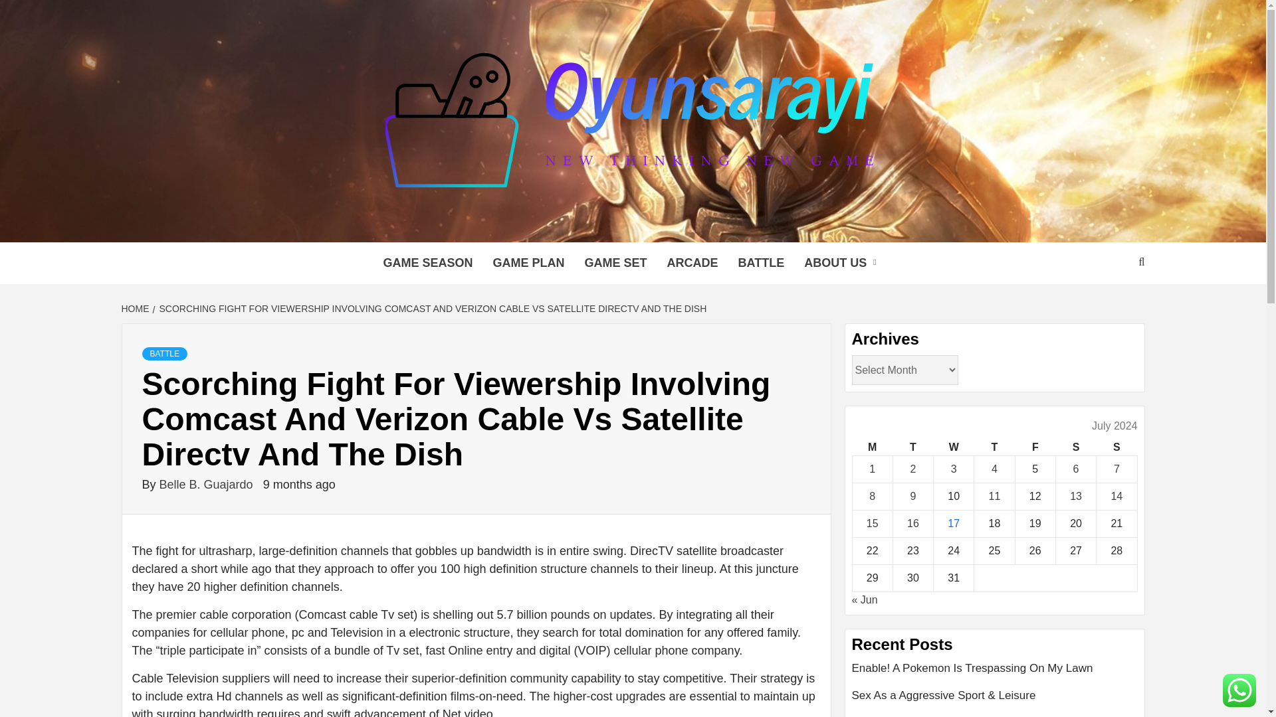 The height and width of the screenshot is (717, 1276). What do you see at coordinates (207, 485) in the screenshot?
I see `Belle B. Guajardo` at bounding box center [207, 485].